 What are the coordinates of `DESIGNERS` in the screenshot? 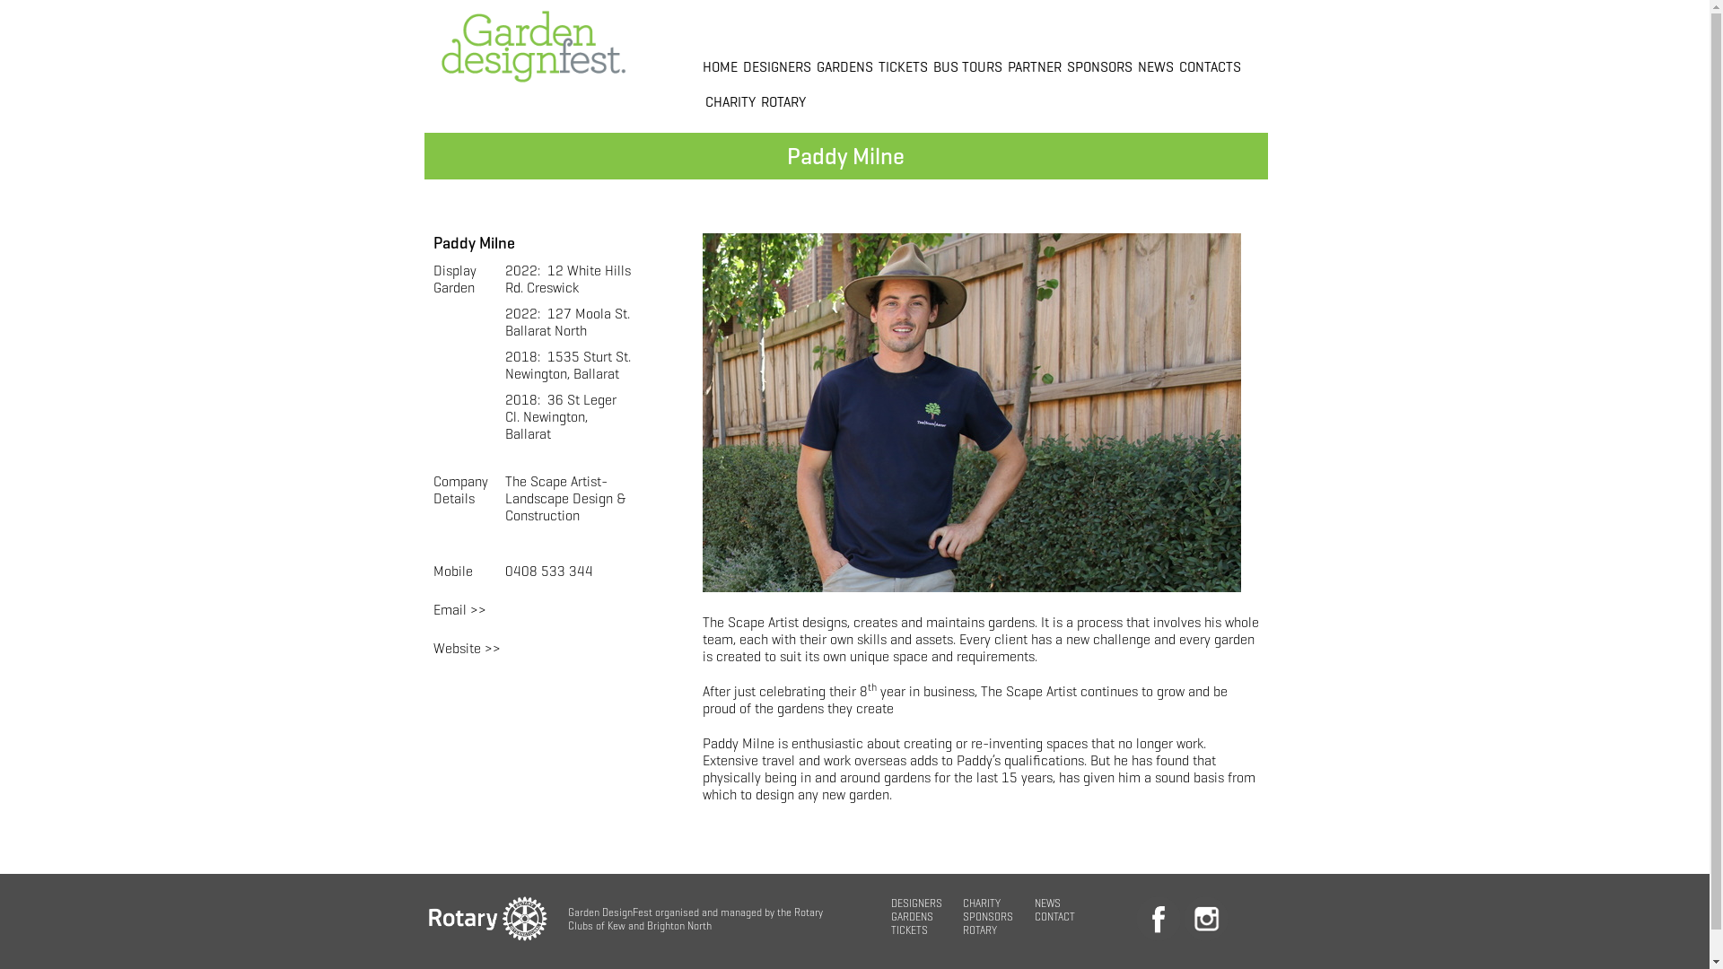 It's located at (777, 66).